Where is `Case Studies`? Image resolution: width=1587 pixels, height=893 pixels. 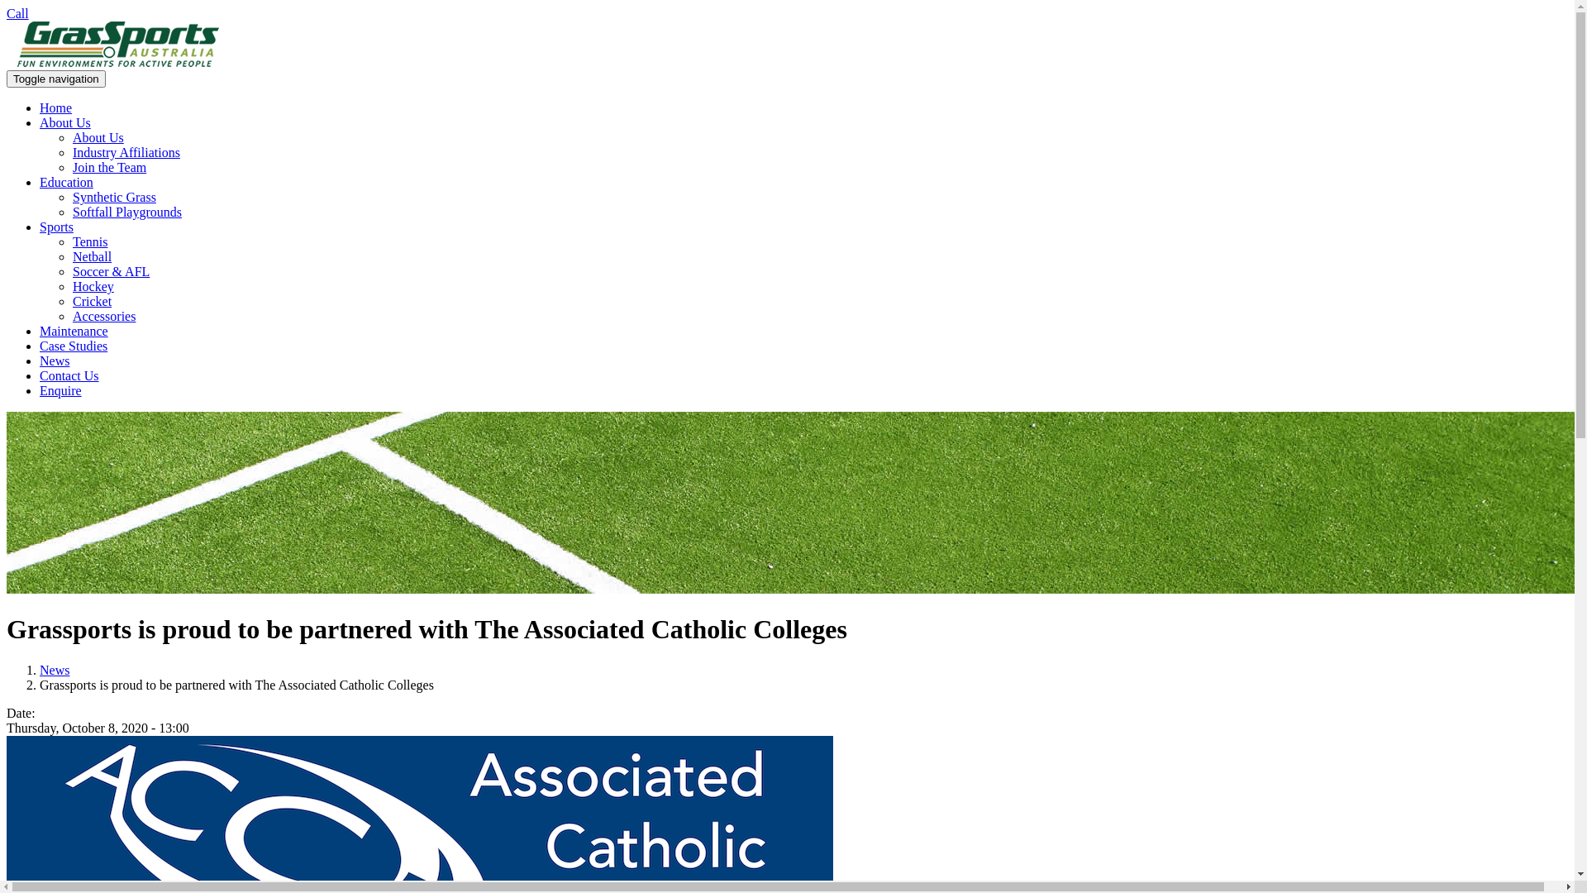 Case Studies is located at coordinates (74, 346).